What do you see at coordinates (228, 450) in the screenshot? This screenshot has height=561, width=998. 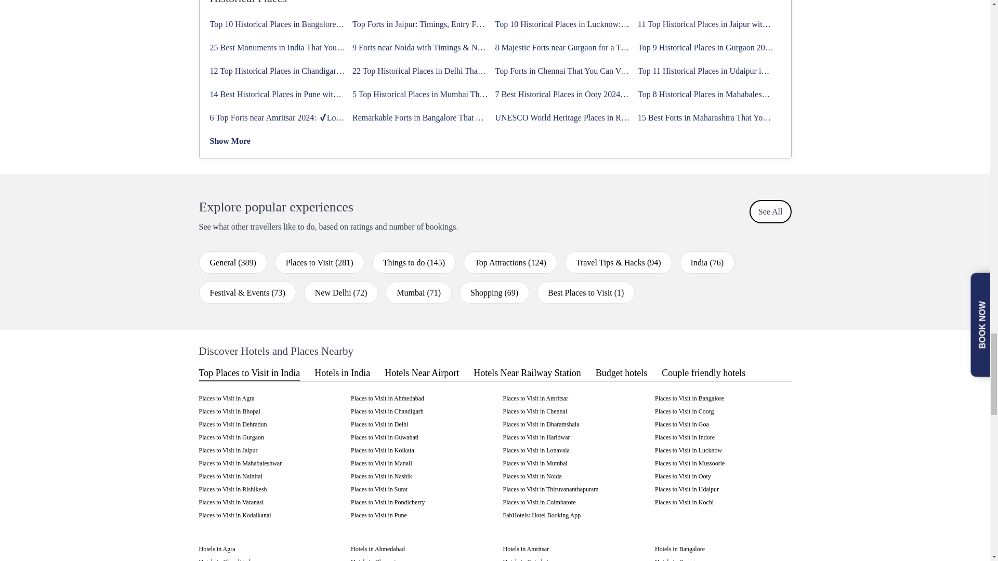 I see `Best Places to Visit in Jaipur` at bounding box center [228, 450].